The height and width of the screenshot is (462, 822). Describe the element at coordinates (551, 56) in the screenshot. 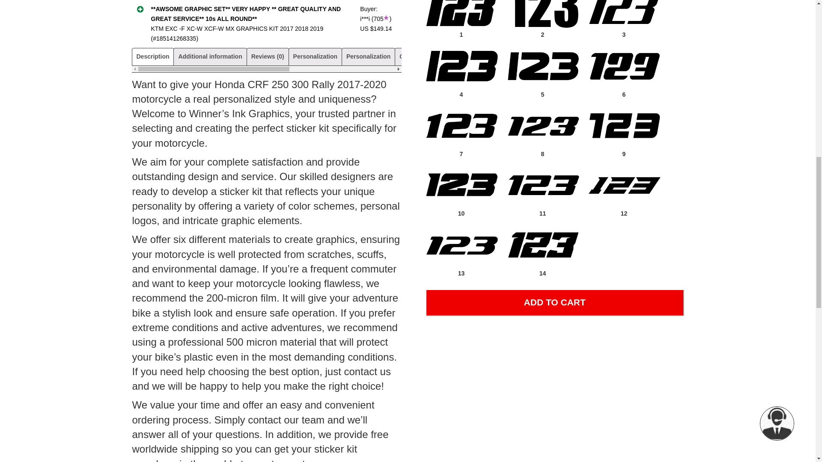

I see `NOTE` at that location.